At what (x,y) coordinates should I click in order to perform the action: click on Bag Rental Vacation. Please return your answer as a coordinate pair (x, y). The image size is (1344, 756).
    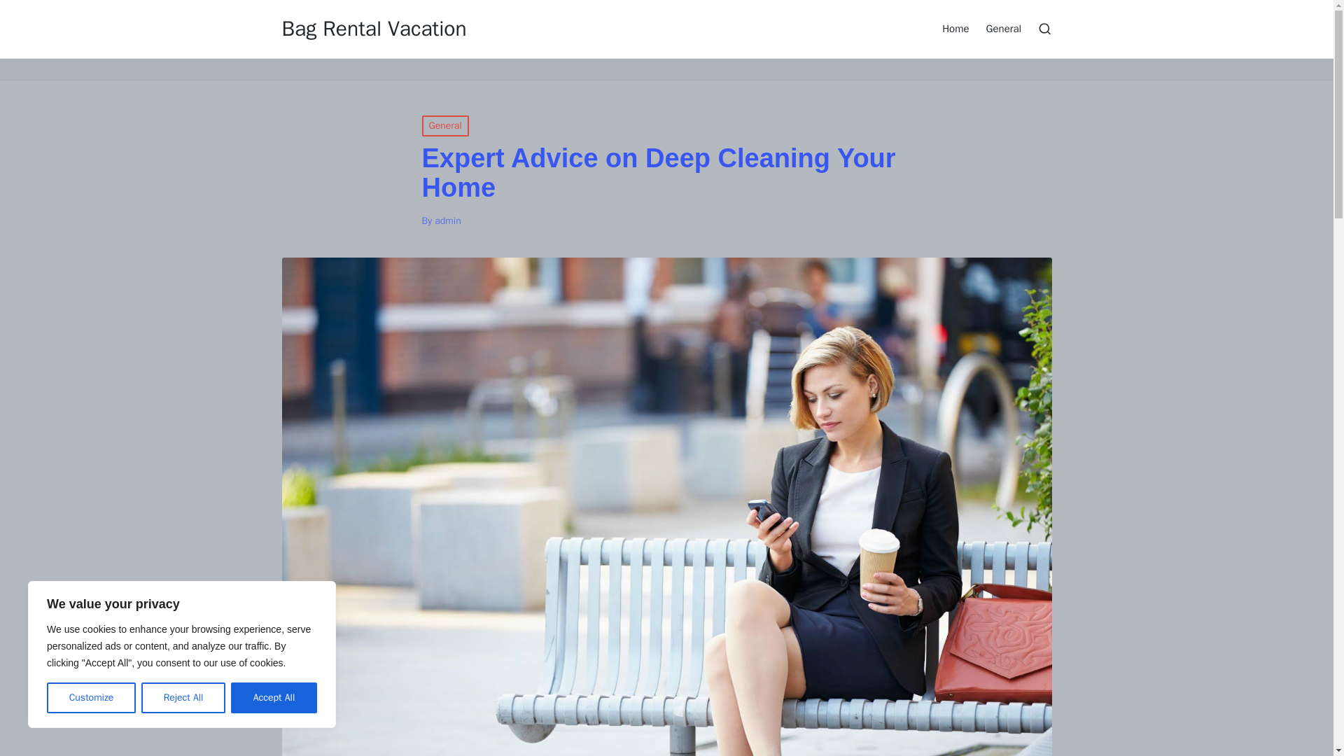
    Looking at the image, I should click on (374, 29).